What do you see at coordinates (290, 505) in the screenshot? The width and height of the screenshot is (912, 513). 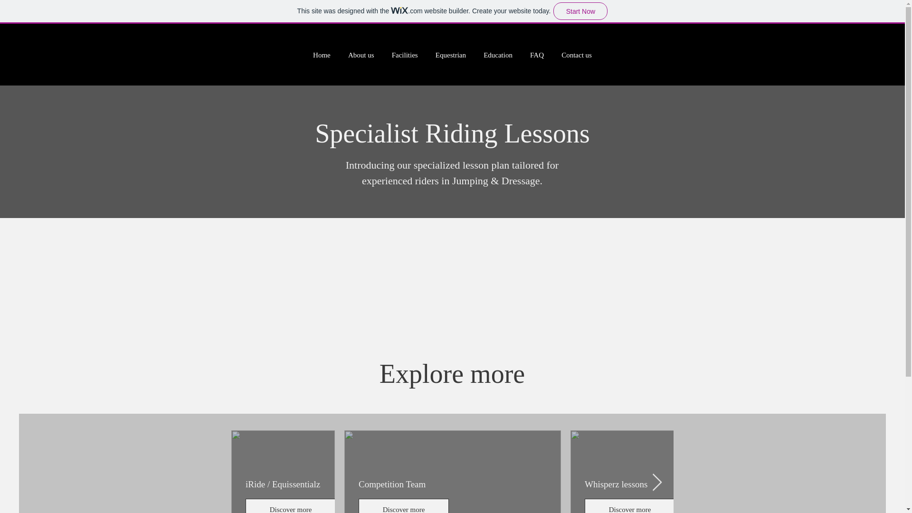 I see `Discover more` at bounding box center [290, 505].